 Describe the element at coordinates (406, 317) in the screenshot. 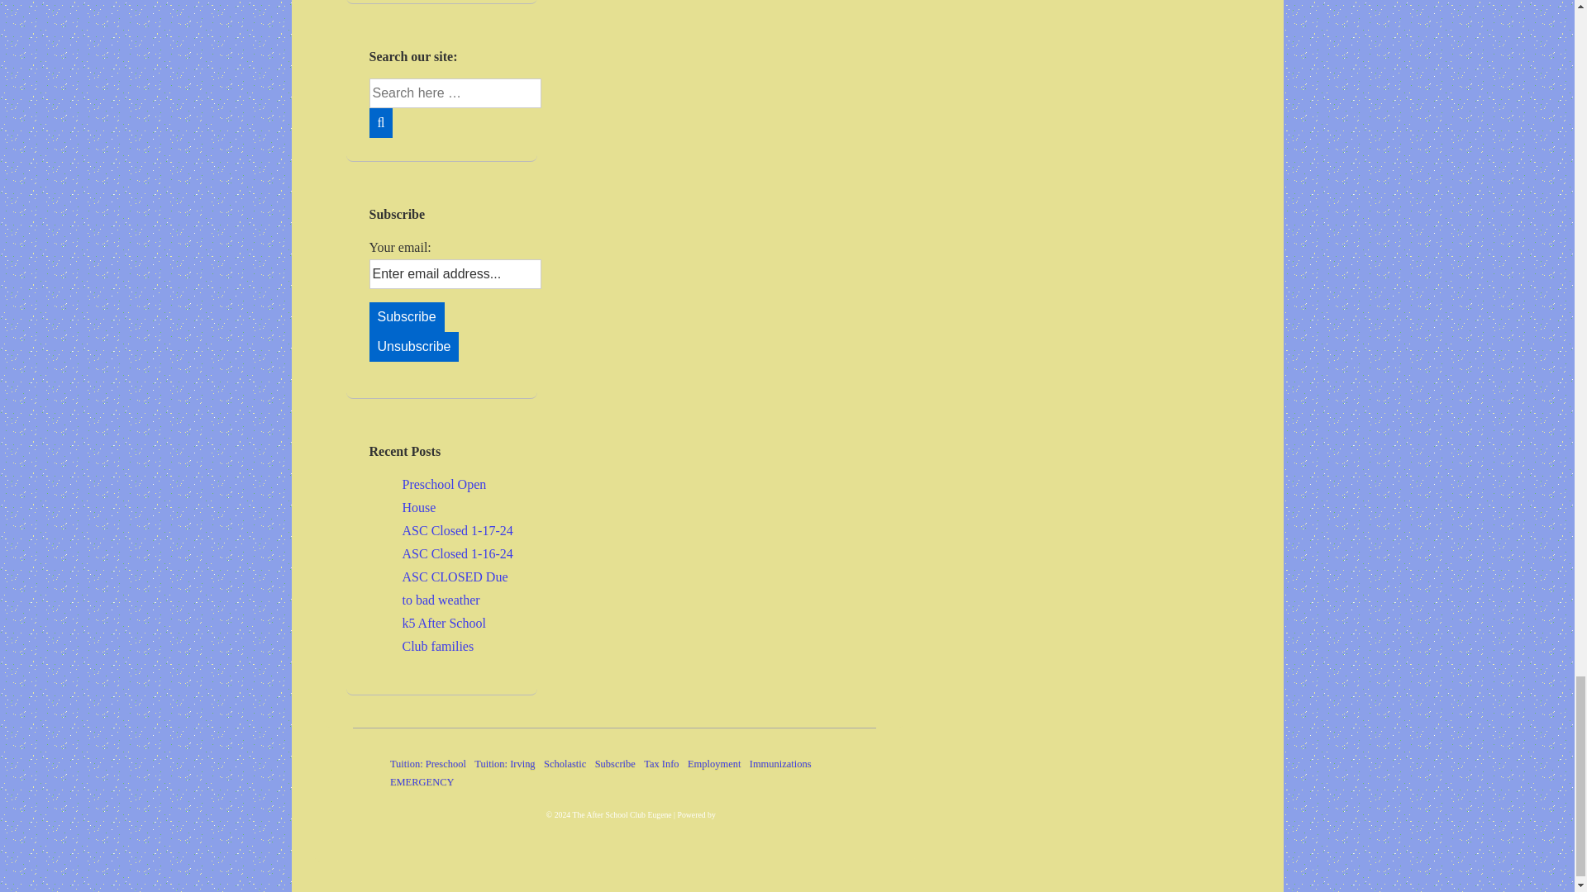

I see `Subscribe` at that location.